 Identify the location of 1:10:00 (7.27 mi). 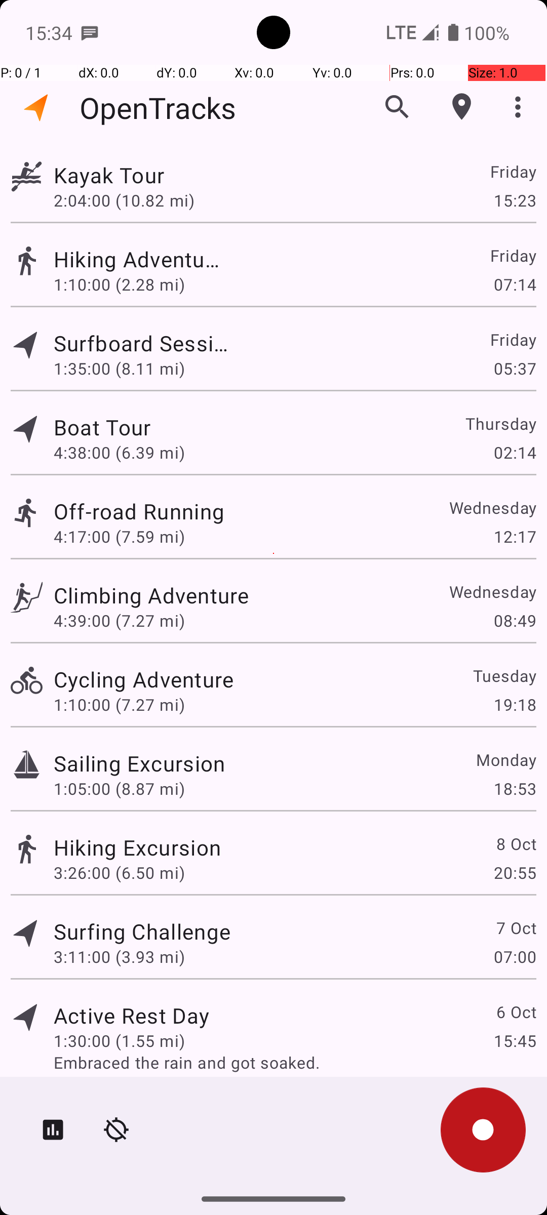
(120, 705).